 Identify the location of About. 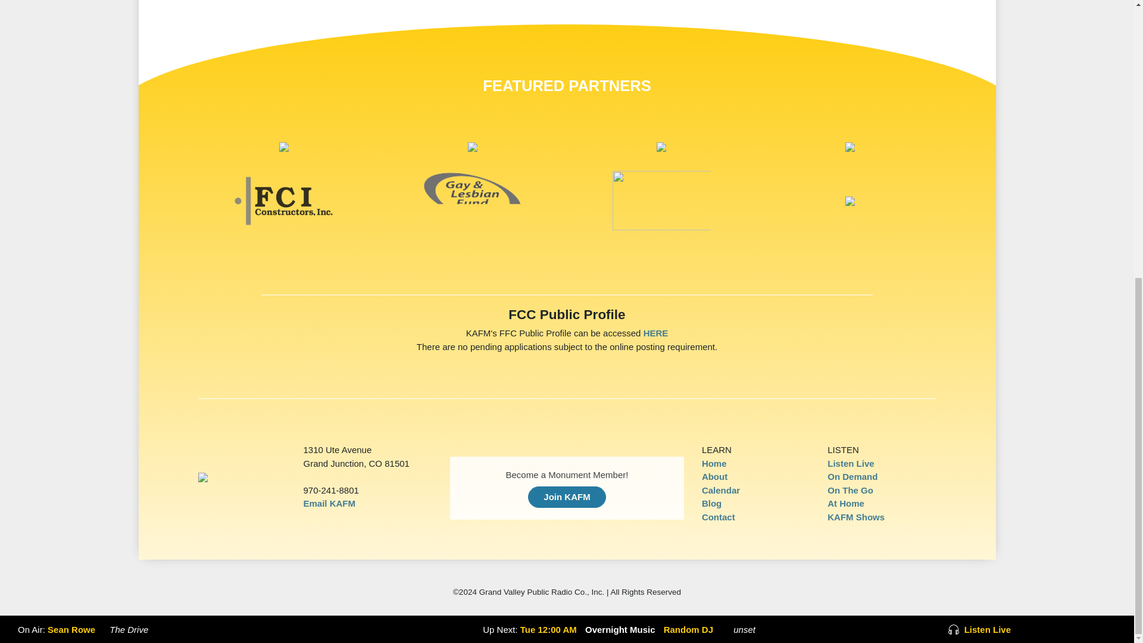
(714, 476).